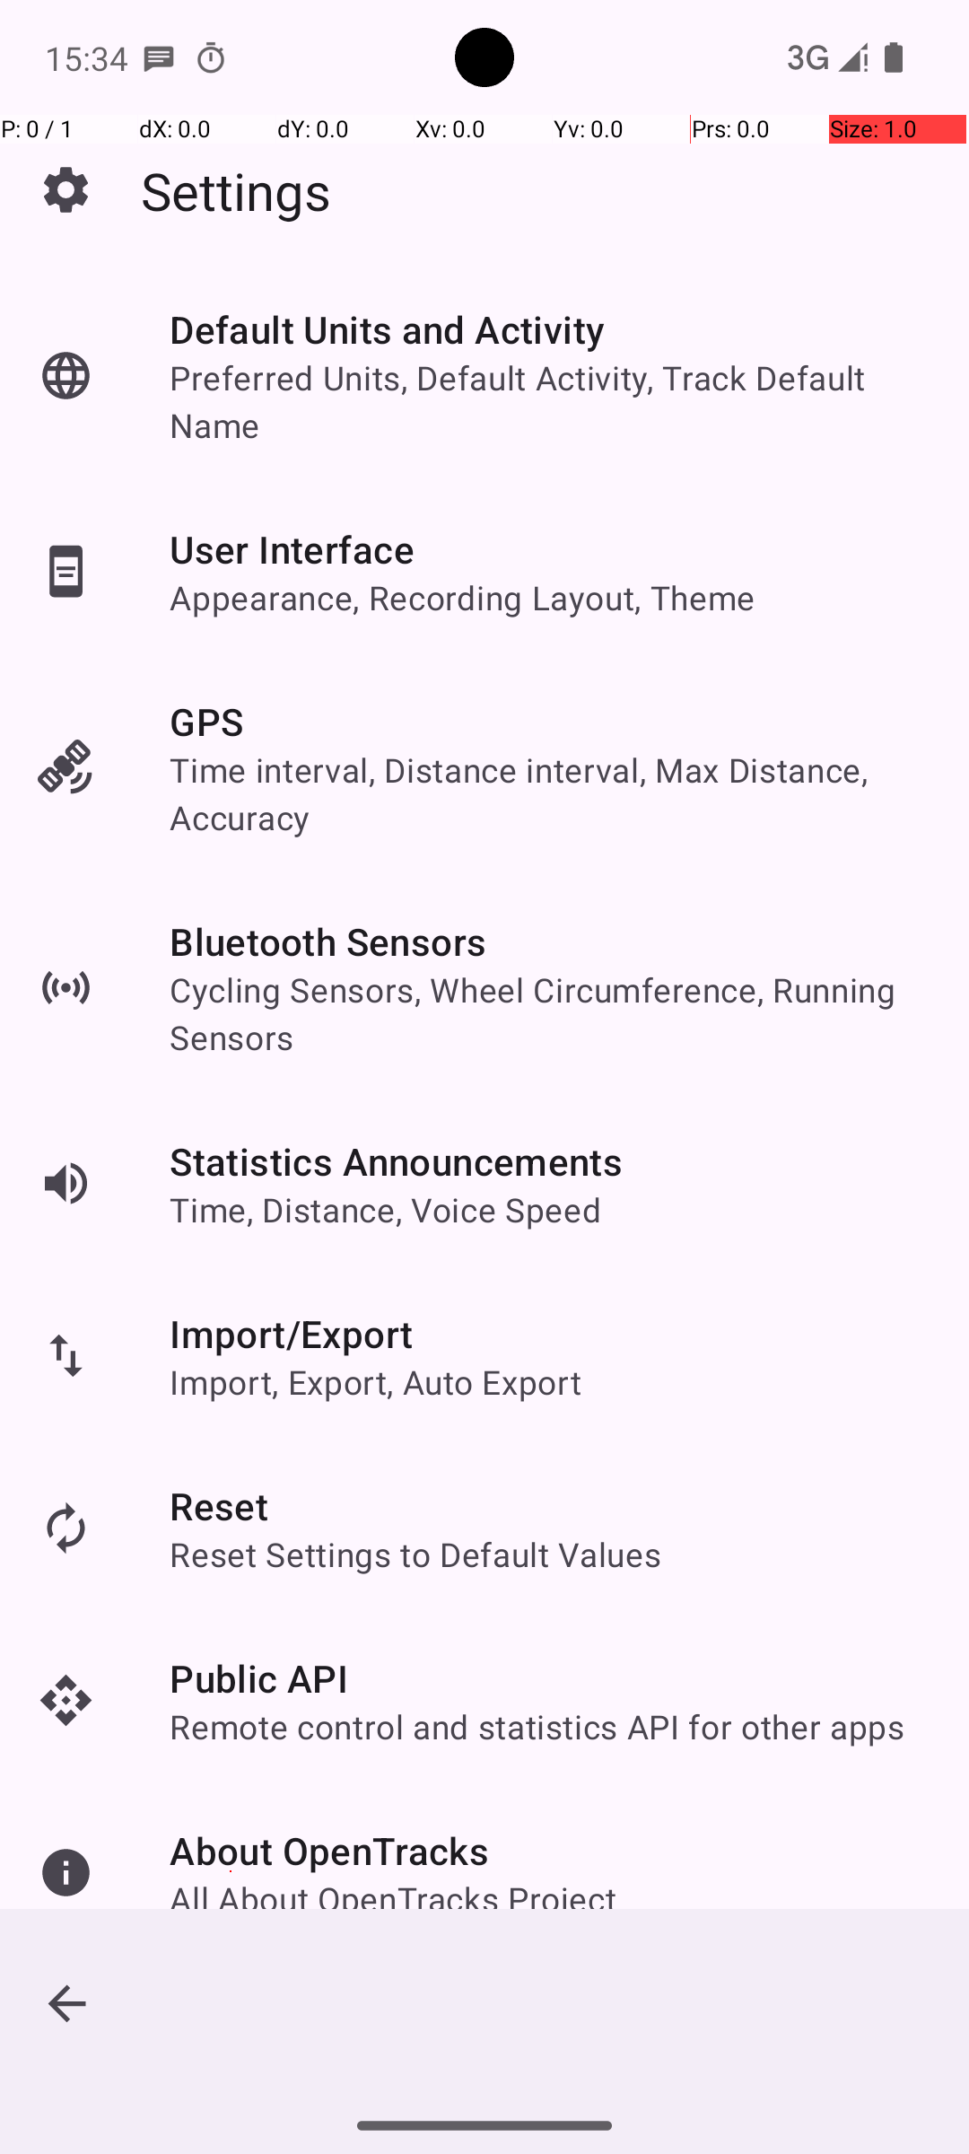 The height and width of the screenshot is (2154, 969). What do you see at coordinates (328, 941) in the screenshot?
I see `Bluetooth Sensors` at bounding box center [328, 941].